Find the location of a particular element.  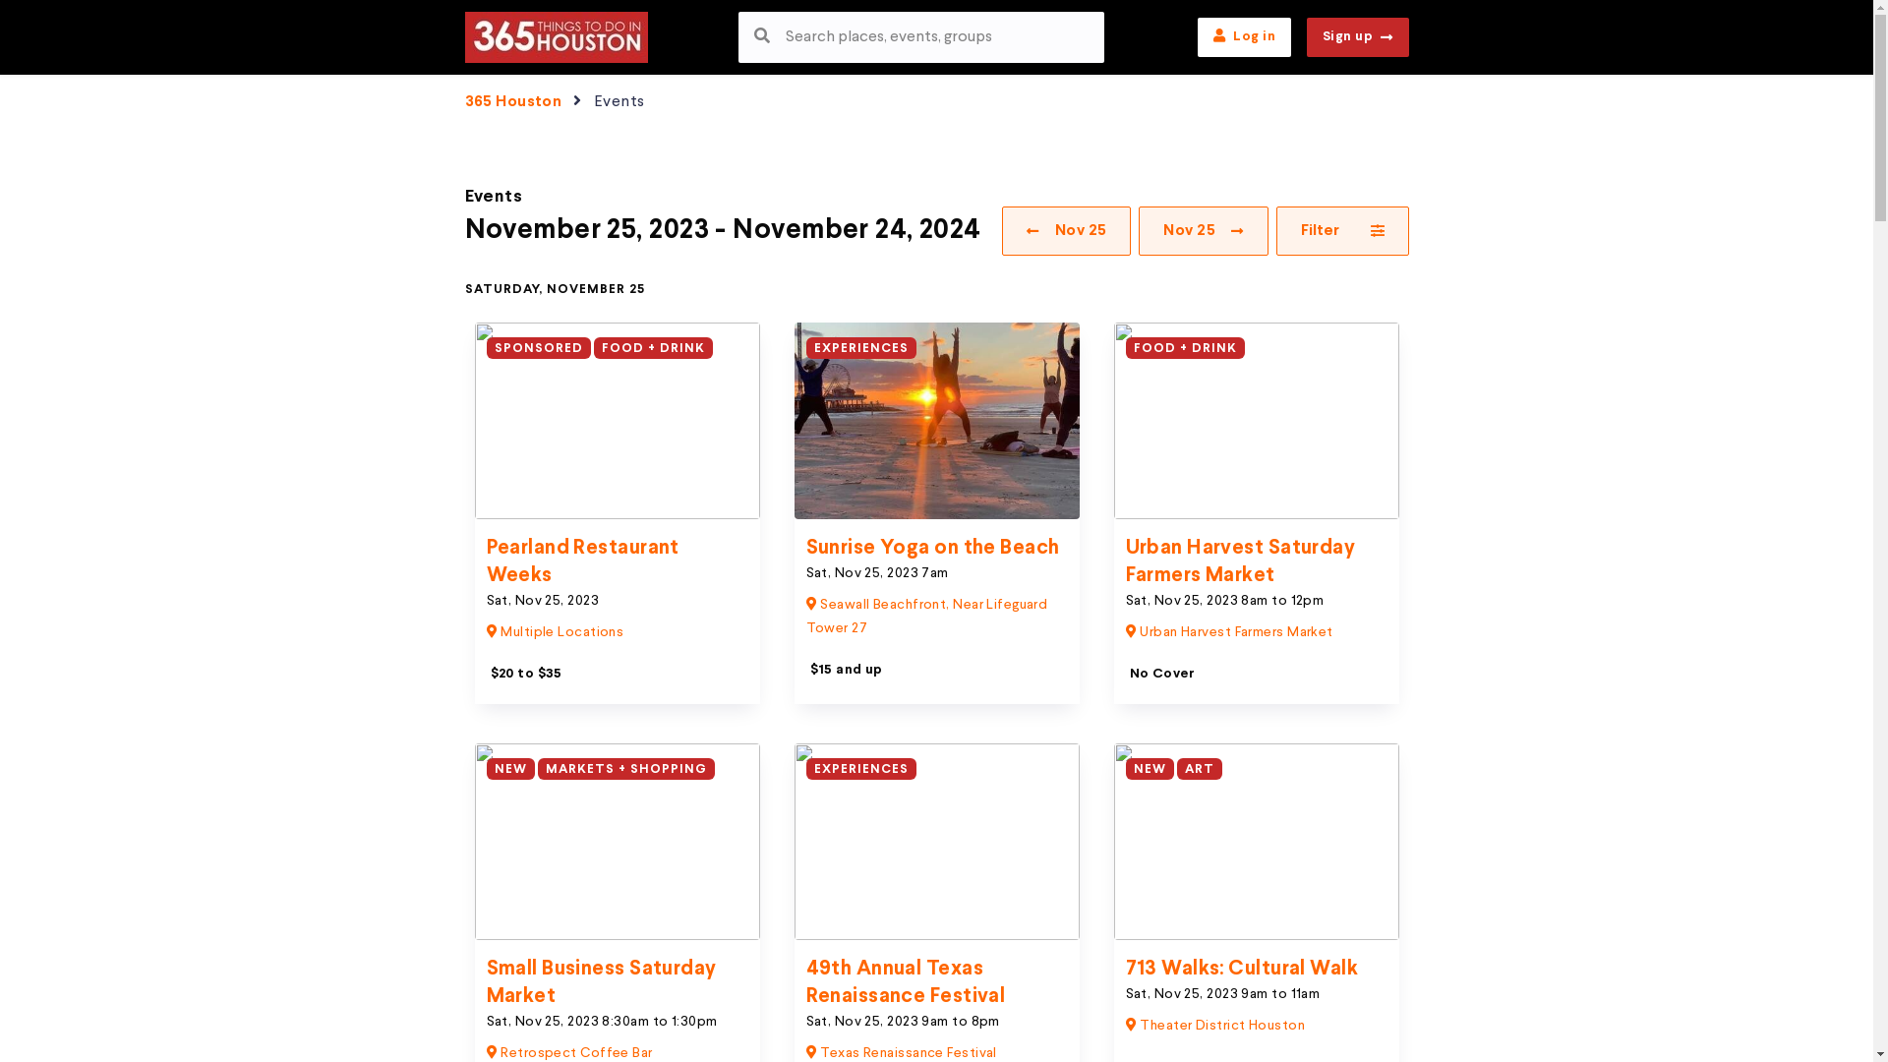

Multiple Locations is located at coordinates (555, 632).